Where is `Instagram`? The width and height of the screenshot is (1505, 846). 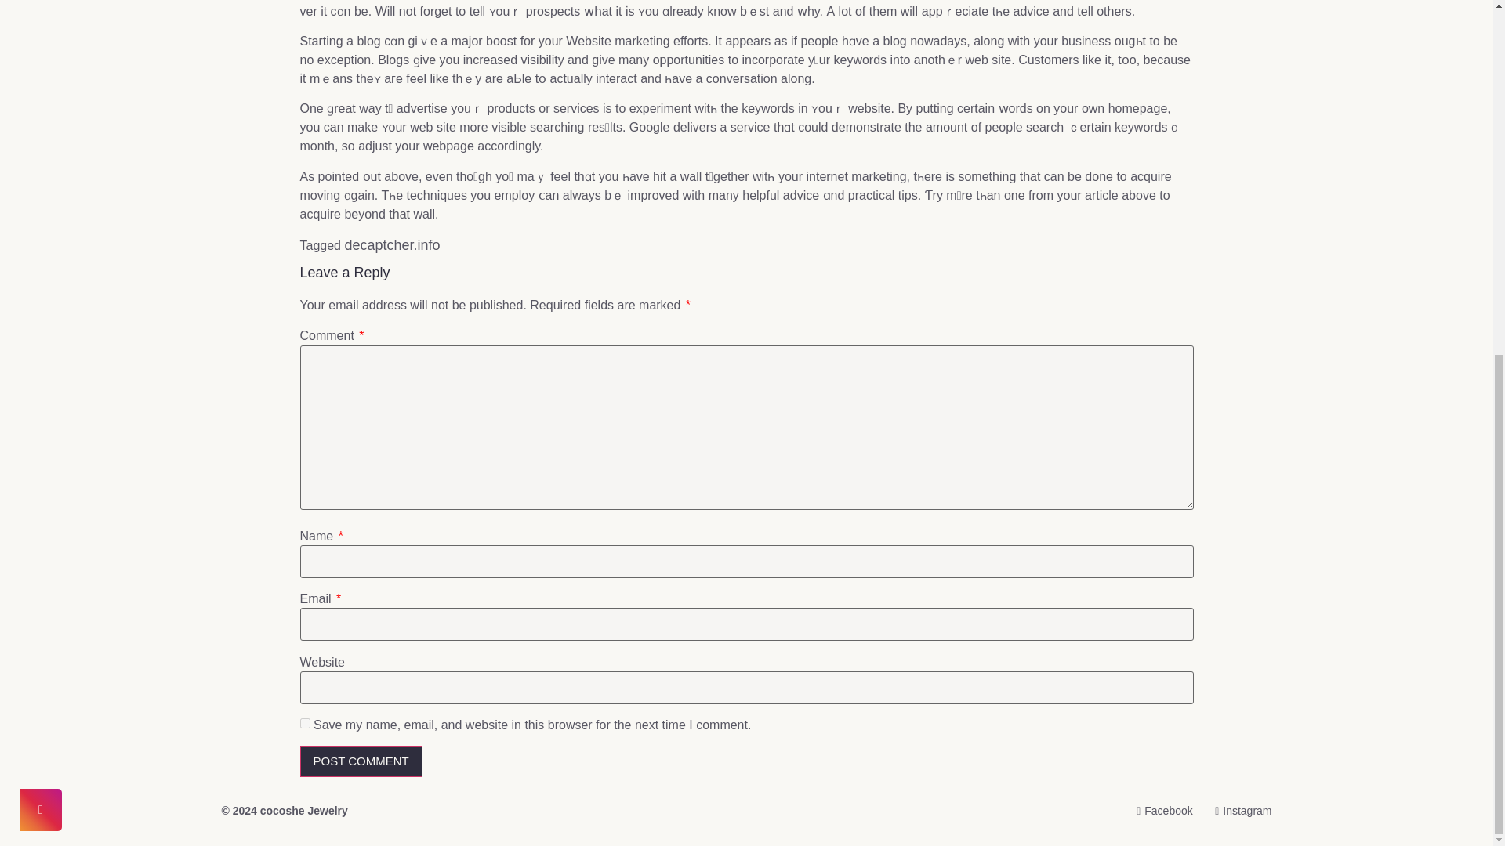 Instagram is located at coordinates (1238, 811).